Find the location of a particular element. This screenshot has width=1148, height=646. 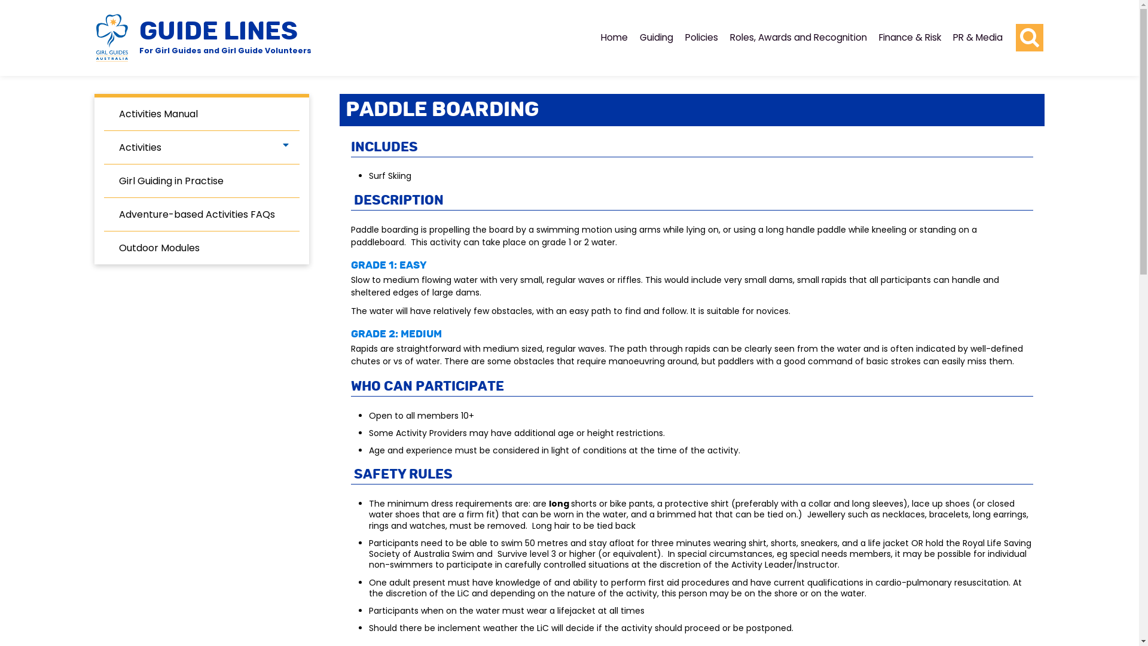

GUIDE LINES
For Girl Guides and Girl Guide Volunteers is located at coordinates (243, 38).